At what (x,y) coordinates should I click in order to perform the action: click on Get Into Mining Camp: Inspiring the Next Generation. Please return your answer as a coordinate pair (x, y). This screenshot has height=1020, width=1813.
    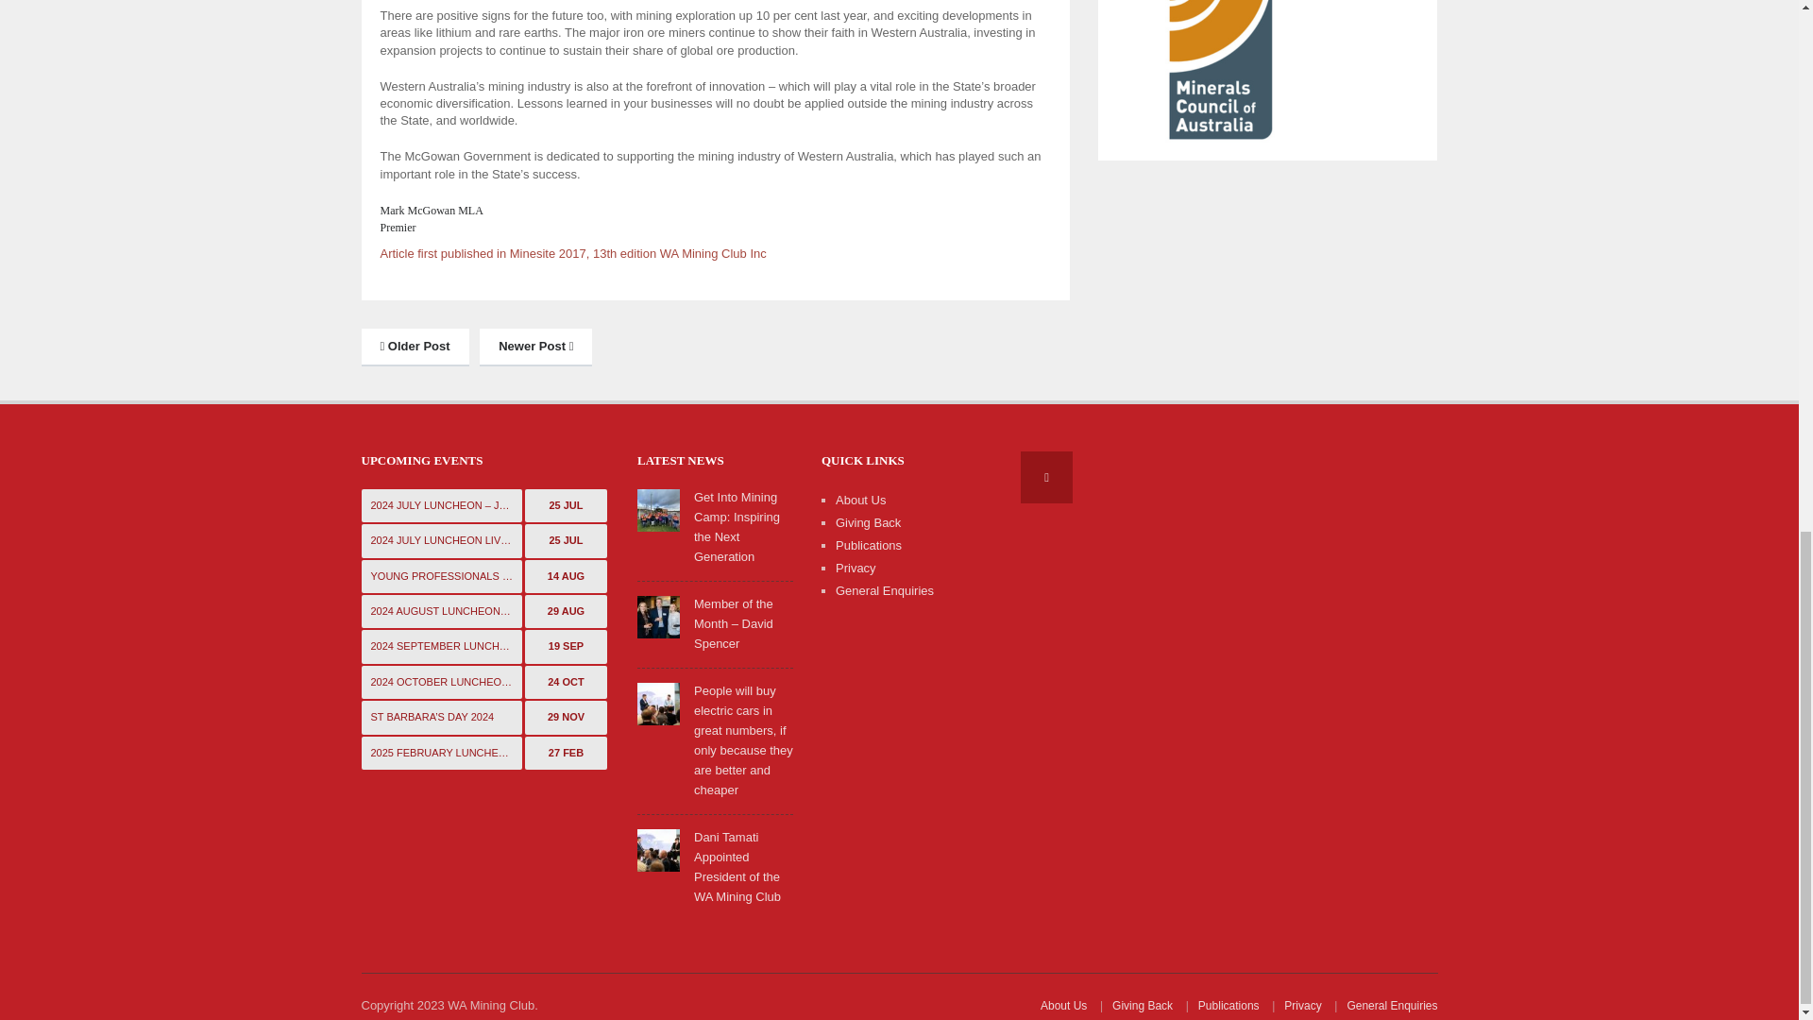
    Looking at the image, I should click on (659, 509).